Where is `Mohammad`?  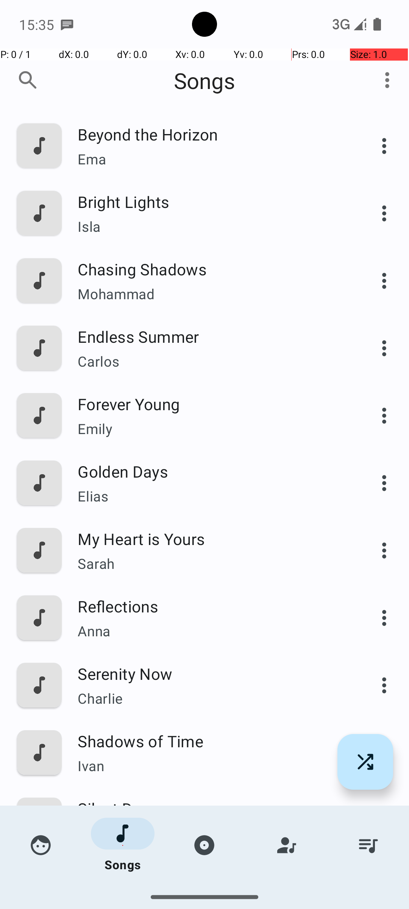
Mohammad is located at coordinates (211, 294).